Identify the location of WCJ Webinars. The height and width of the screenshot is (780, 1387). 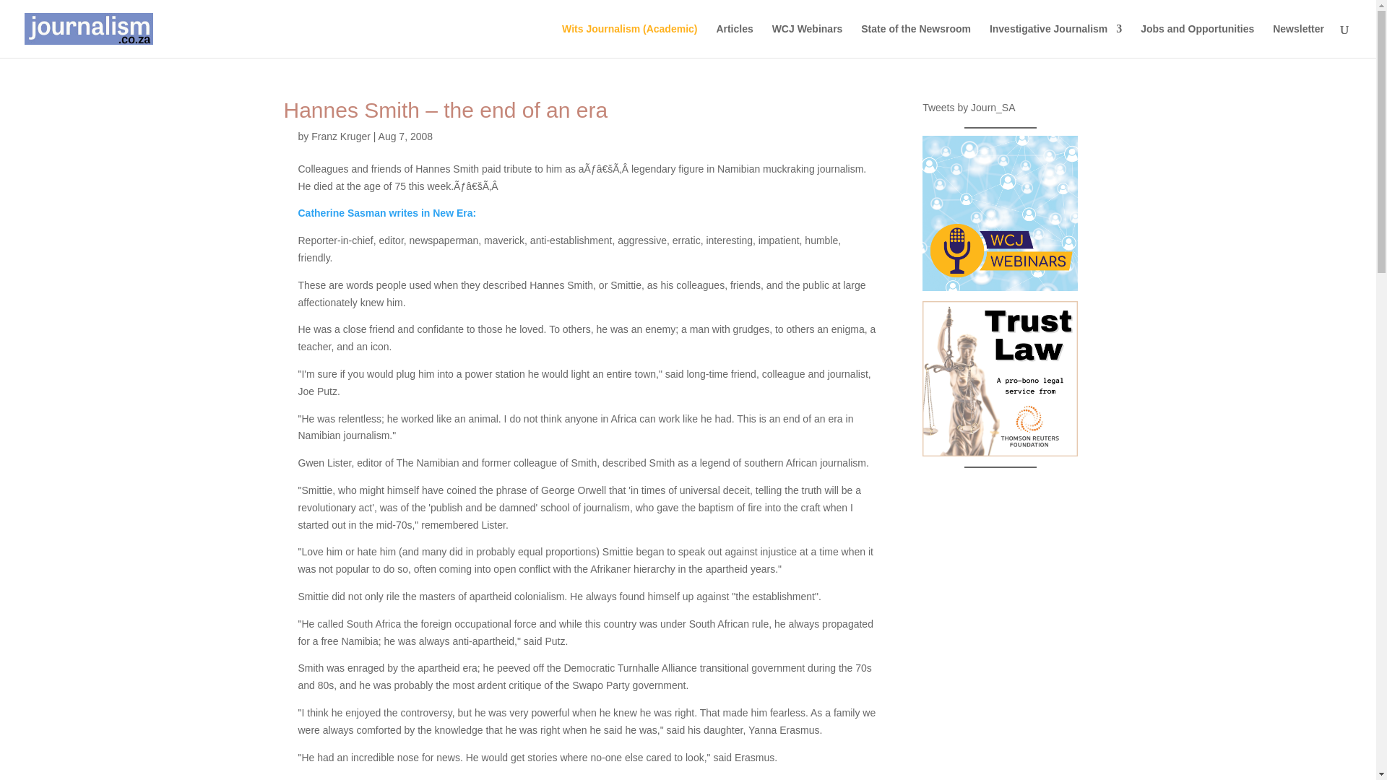
(808, 40).